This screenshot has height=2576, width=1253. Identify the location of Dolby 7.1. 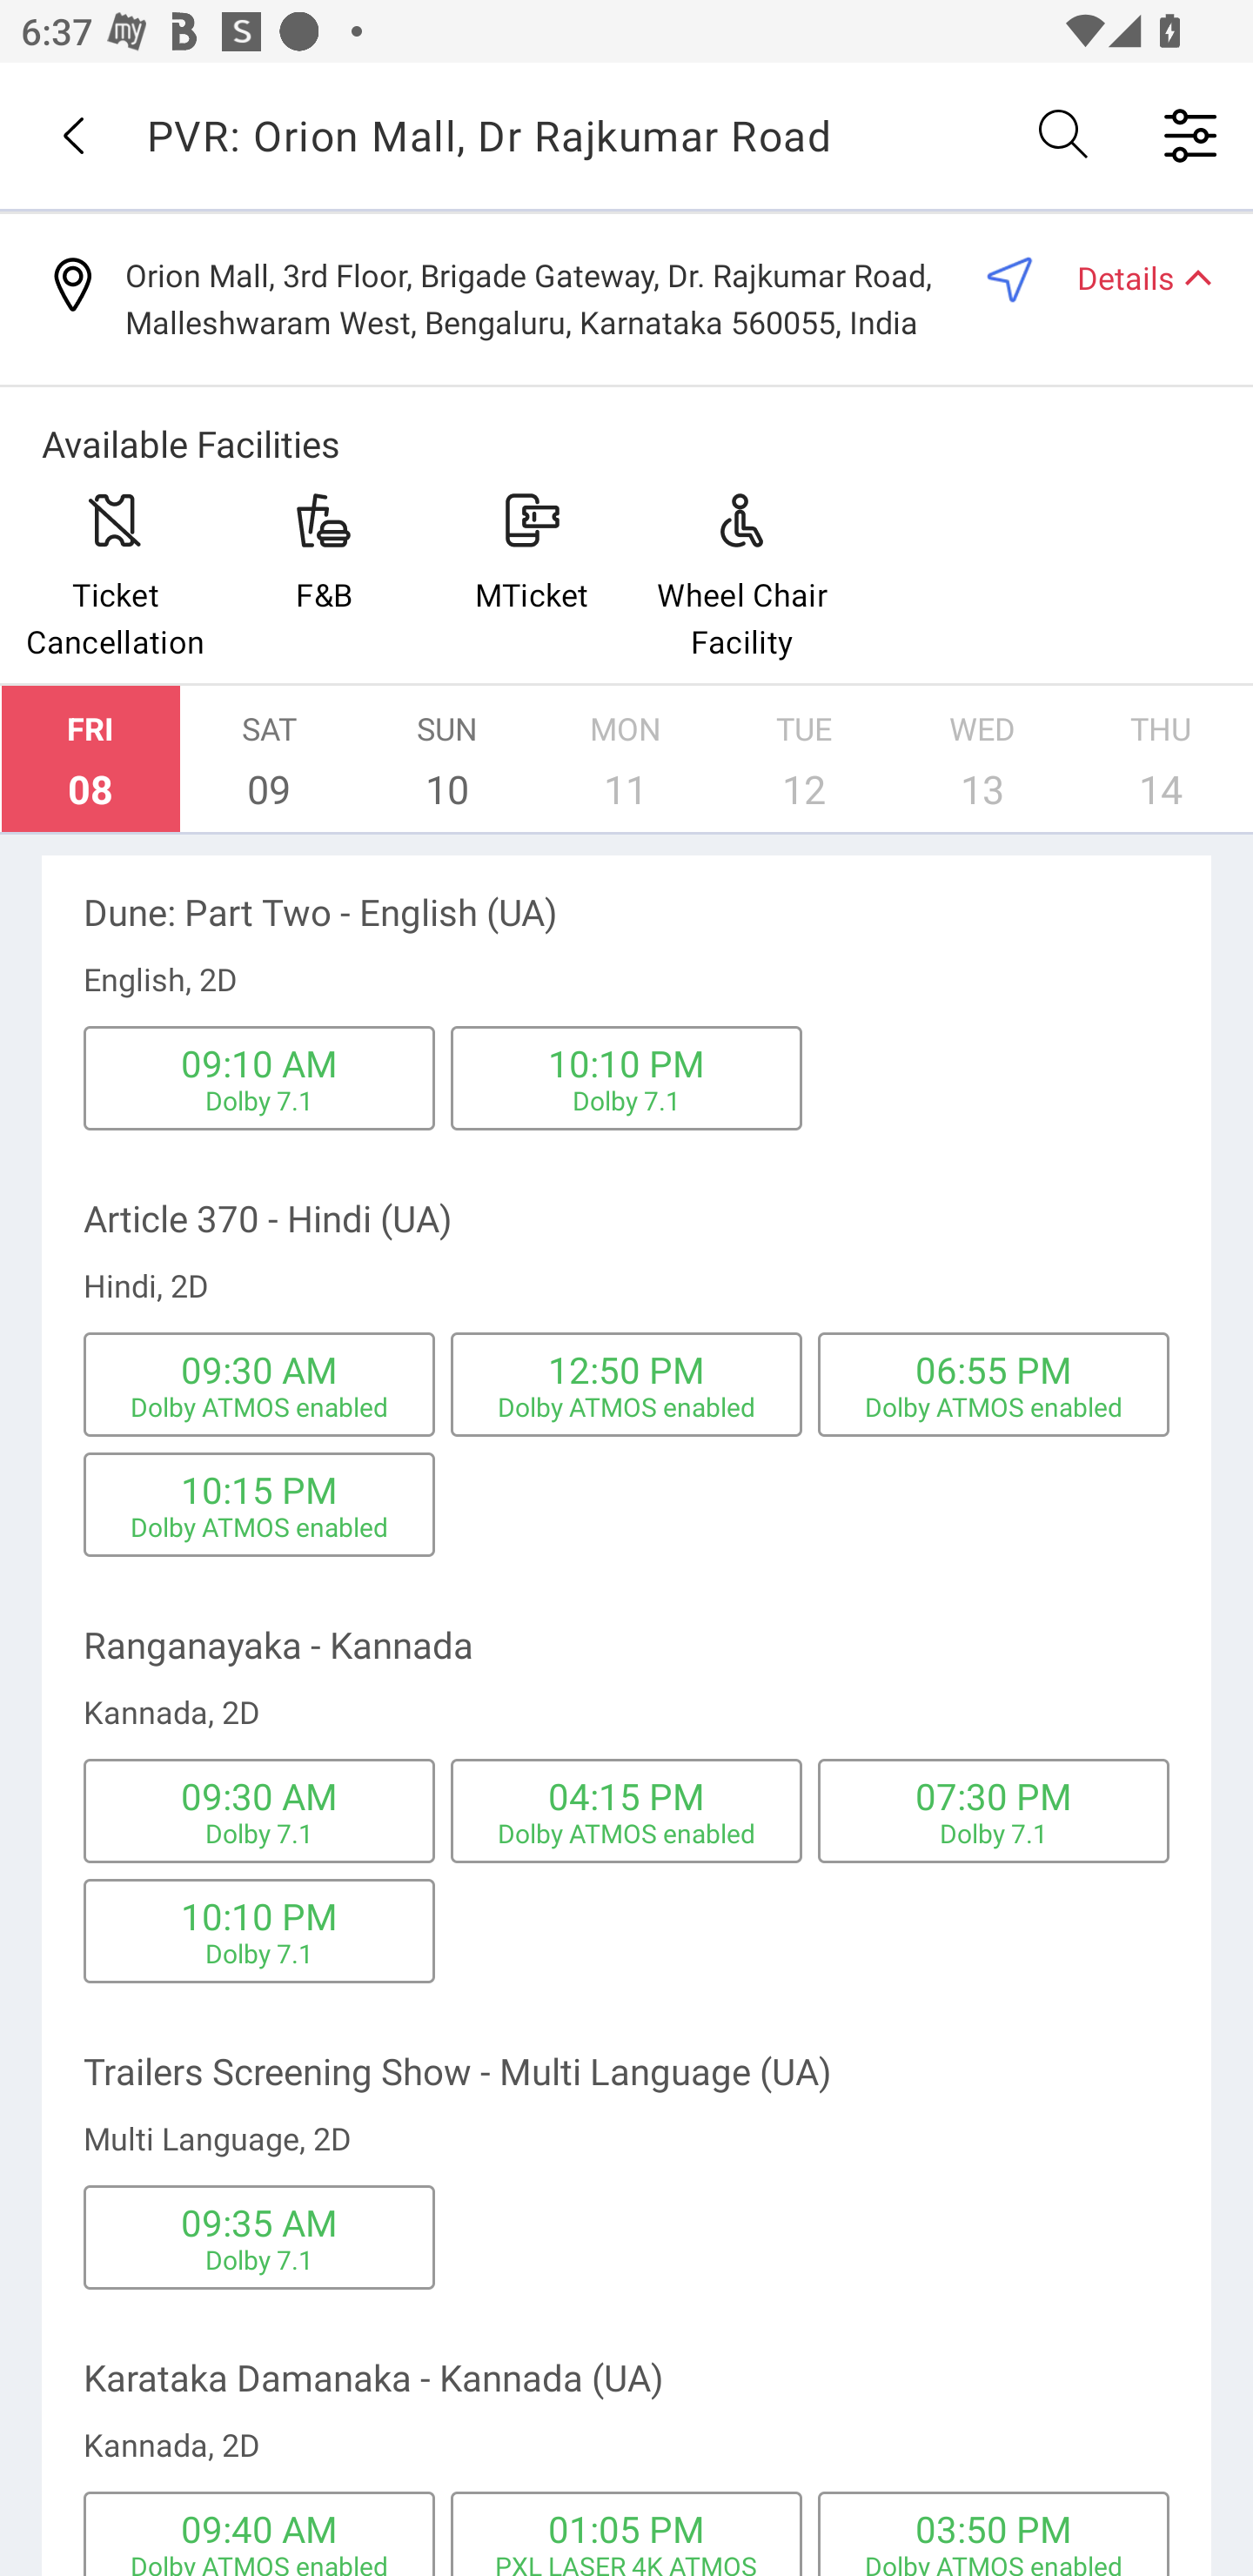
(259, 1952).